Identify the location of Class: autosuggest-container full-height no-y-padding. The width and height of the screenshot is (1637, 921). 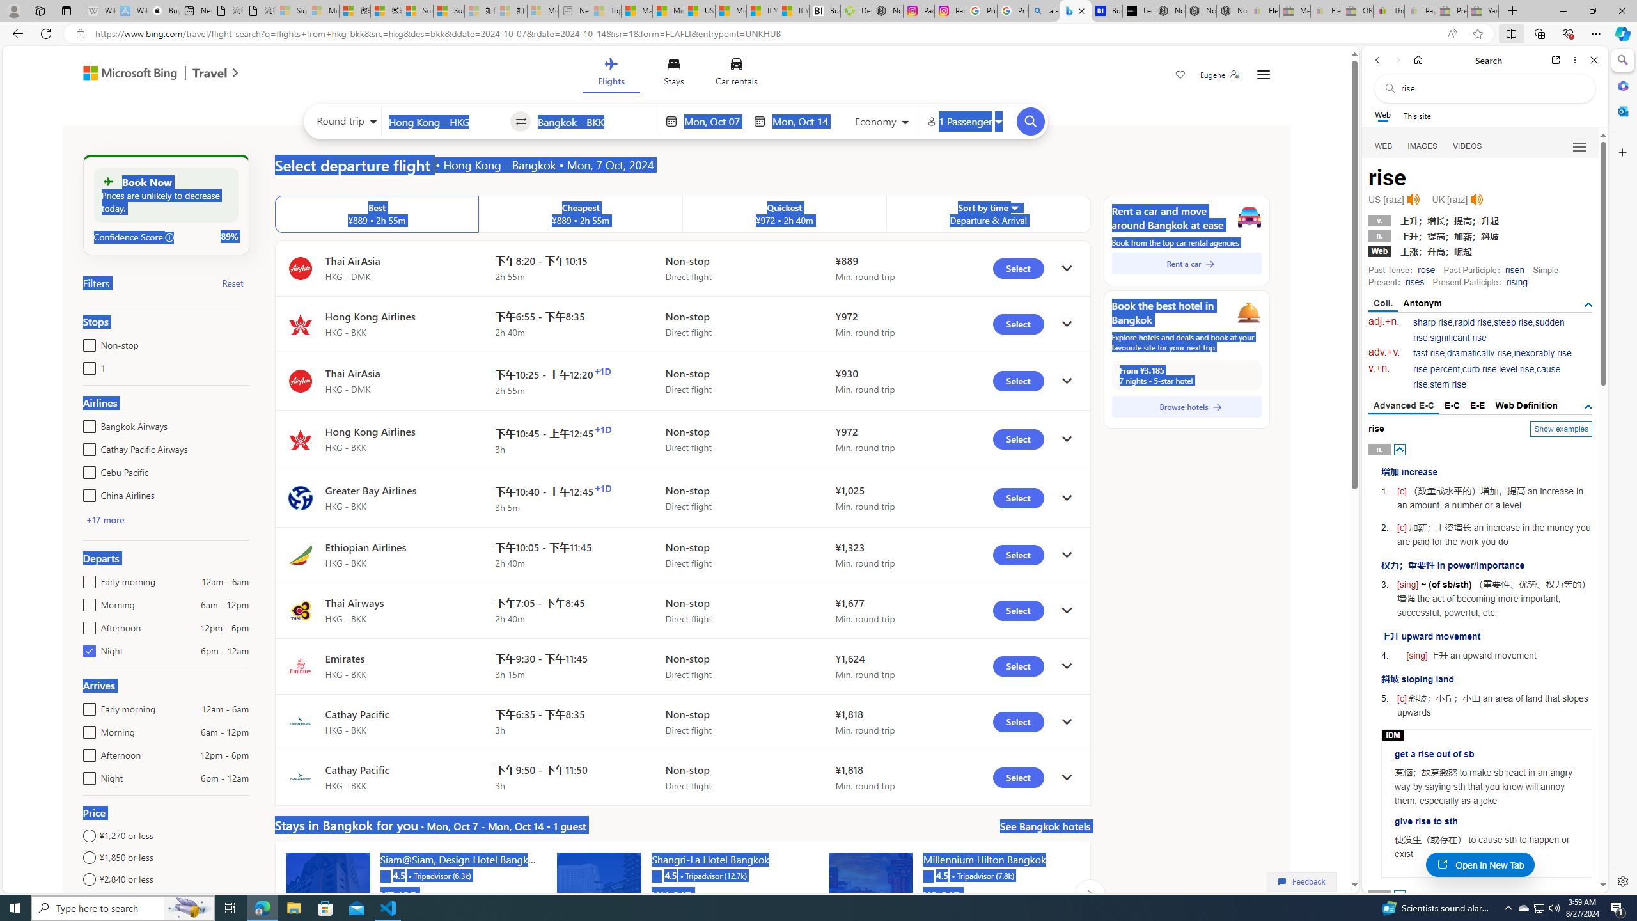
(595, 121).